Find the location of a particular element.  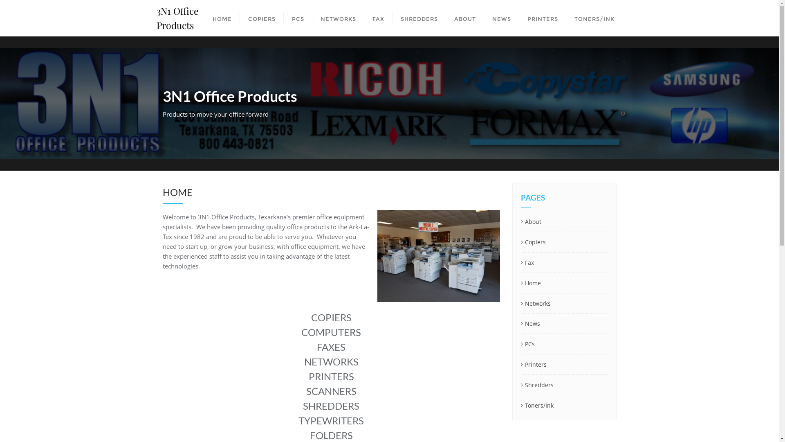

About is located at coordinates (564, 222).